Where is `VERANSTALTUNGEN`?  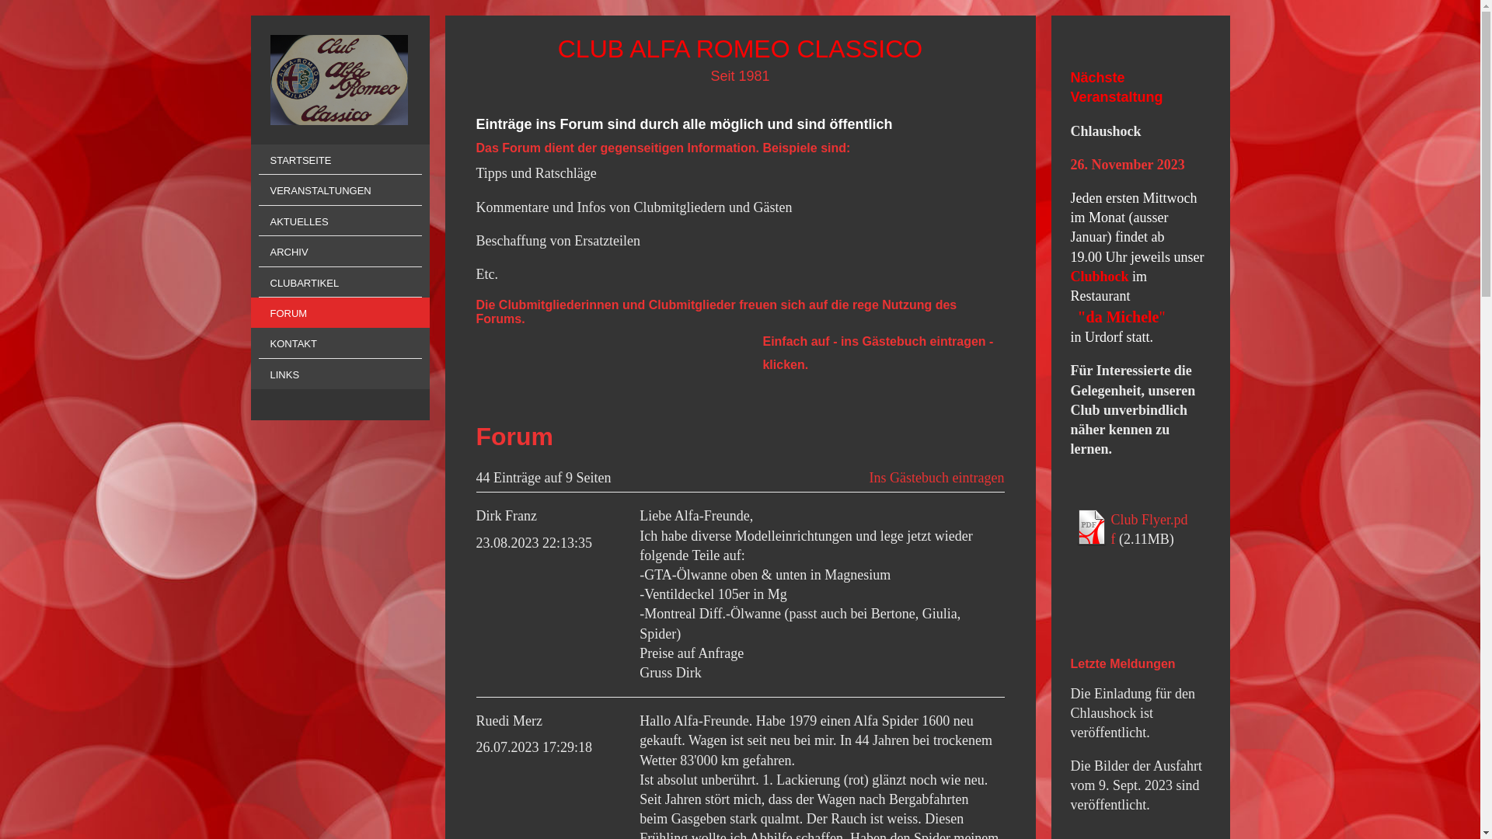
VERANSTALTUNGEN is located at coordinates (340, 190).